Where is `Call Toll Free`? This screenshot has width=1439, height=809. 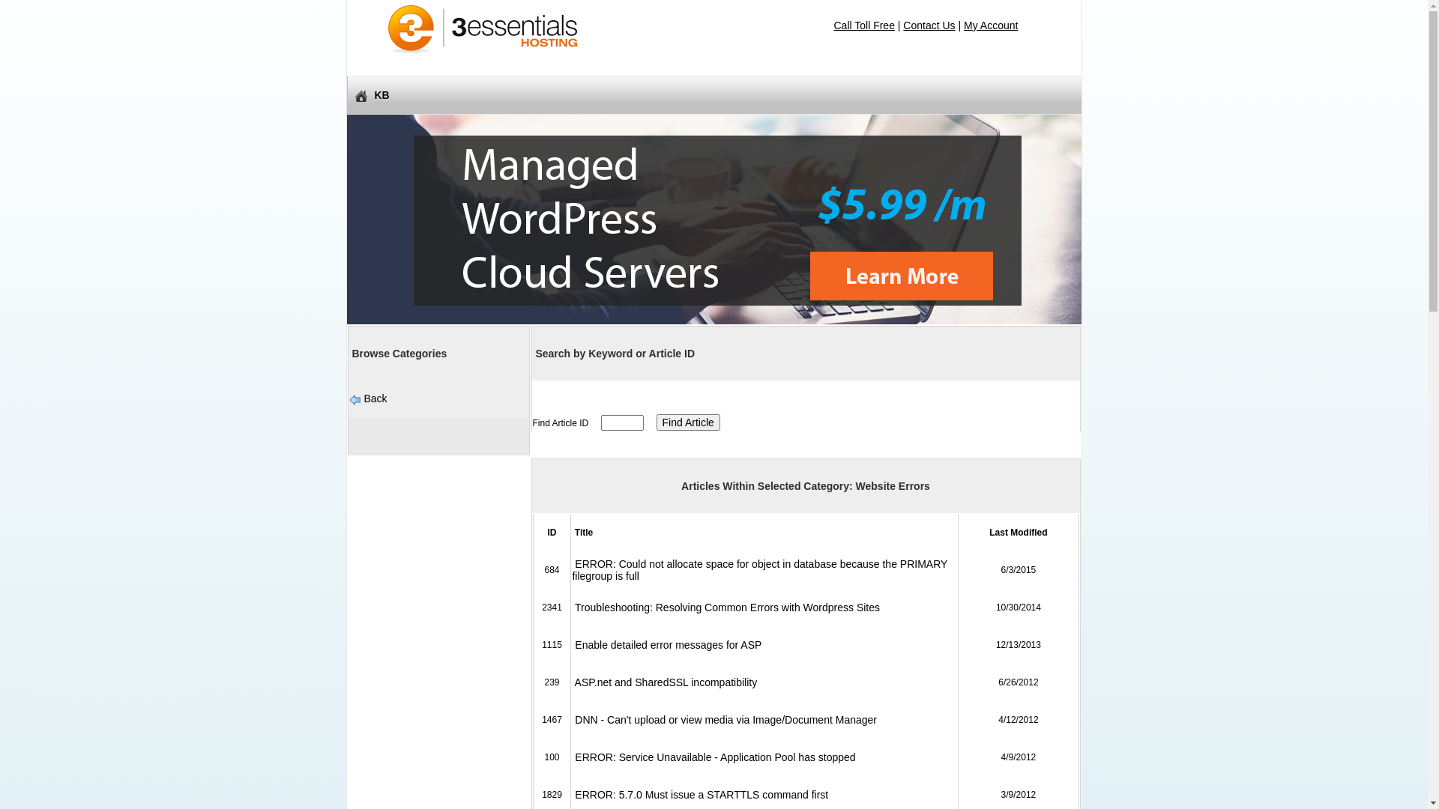 Call Toll Free is located at coordinates (863, 25).